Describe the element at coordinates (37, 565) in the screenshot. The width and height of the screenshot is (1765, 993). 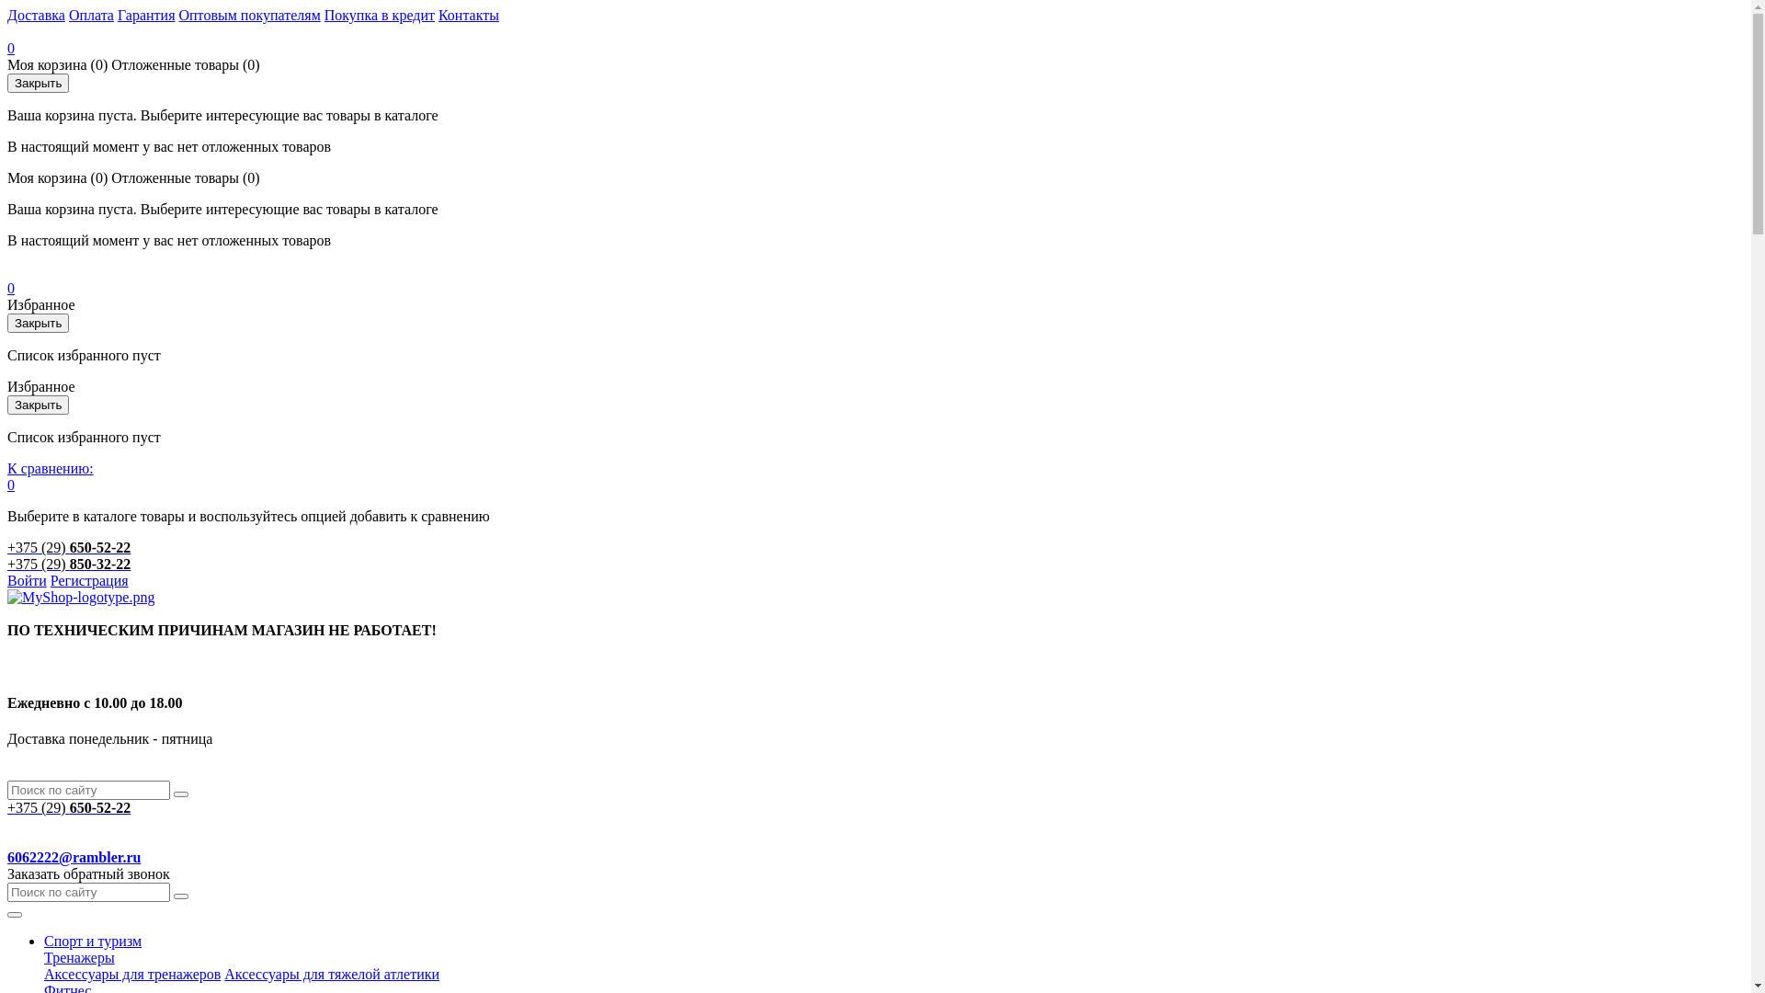
I see `+375 (29)` at that location.